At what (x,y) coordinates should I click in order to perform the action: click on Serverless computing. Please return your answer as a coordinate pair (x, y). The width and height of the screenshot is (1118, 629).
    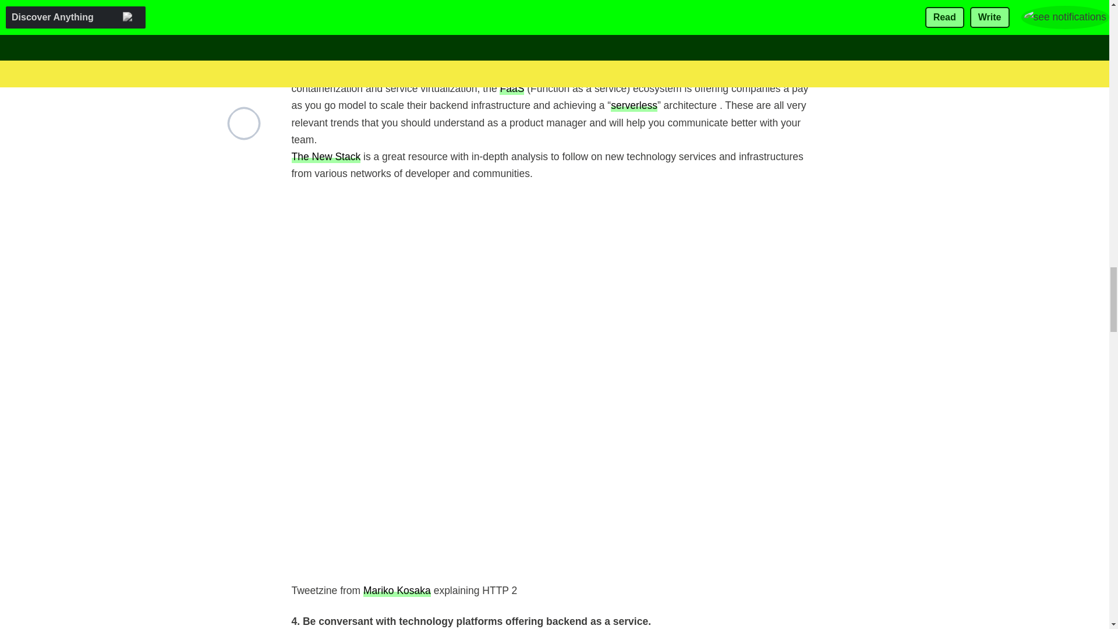
    Looking at the image, I should click on (634, 105).